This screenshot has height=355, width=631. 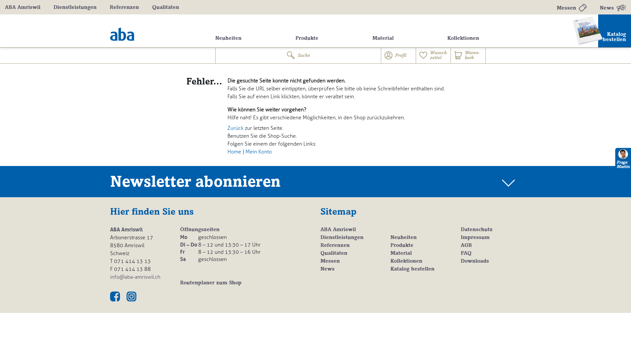 What do you see at coordinates (307, 38) in the screenshot?
I see `Produkte` at bounding box center [307, 38].